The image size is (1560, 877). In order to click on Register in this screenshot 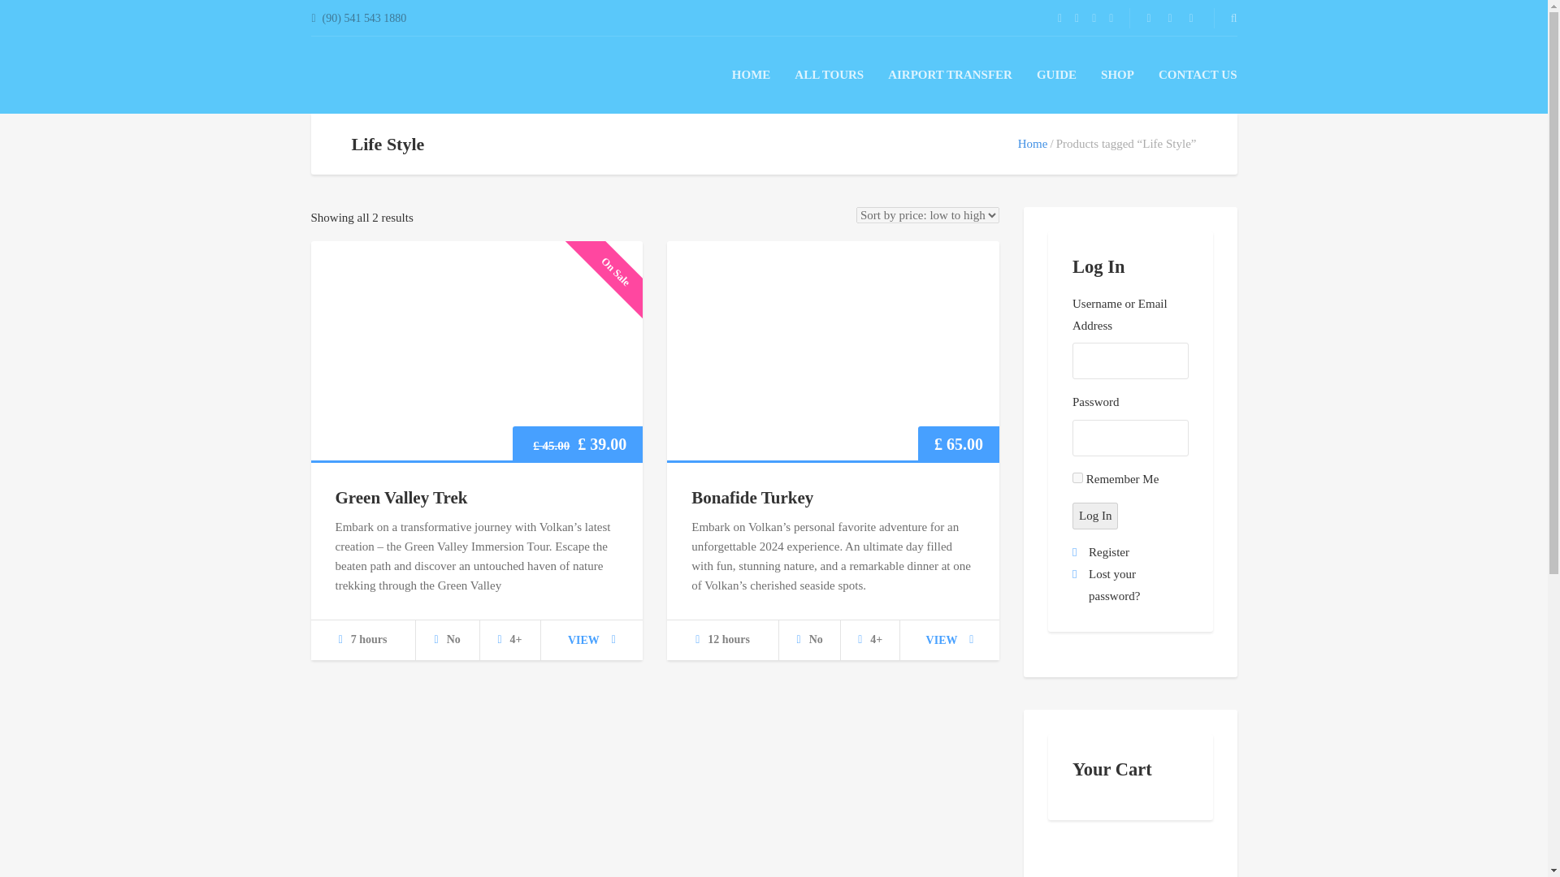, I will do `click(1109, 551)`.